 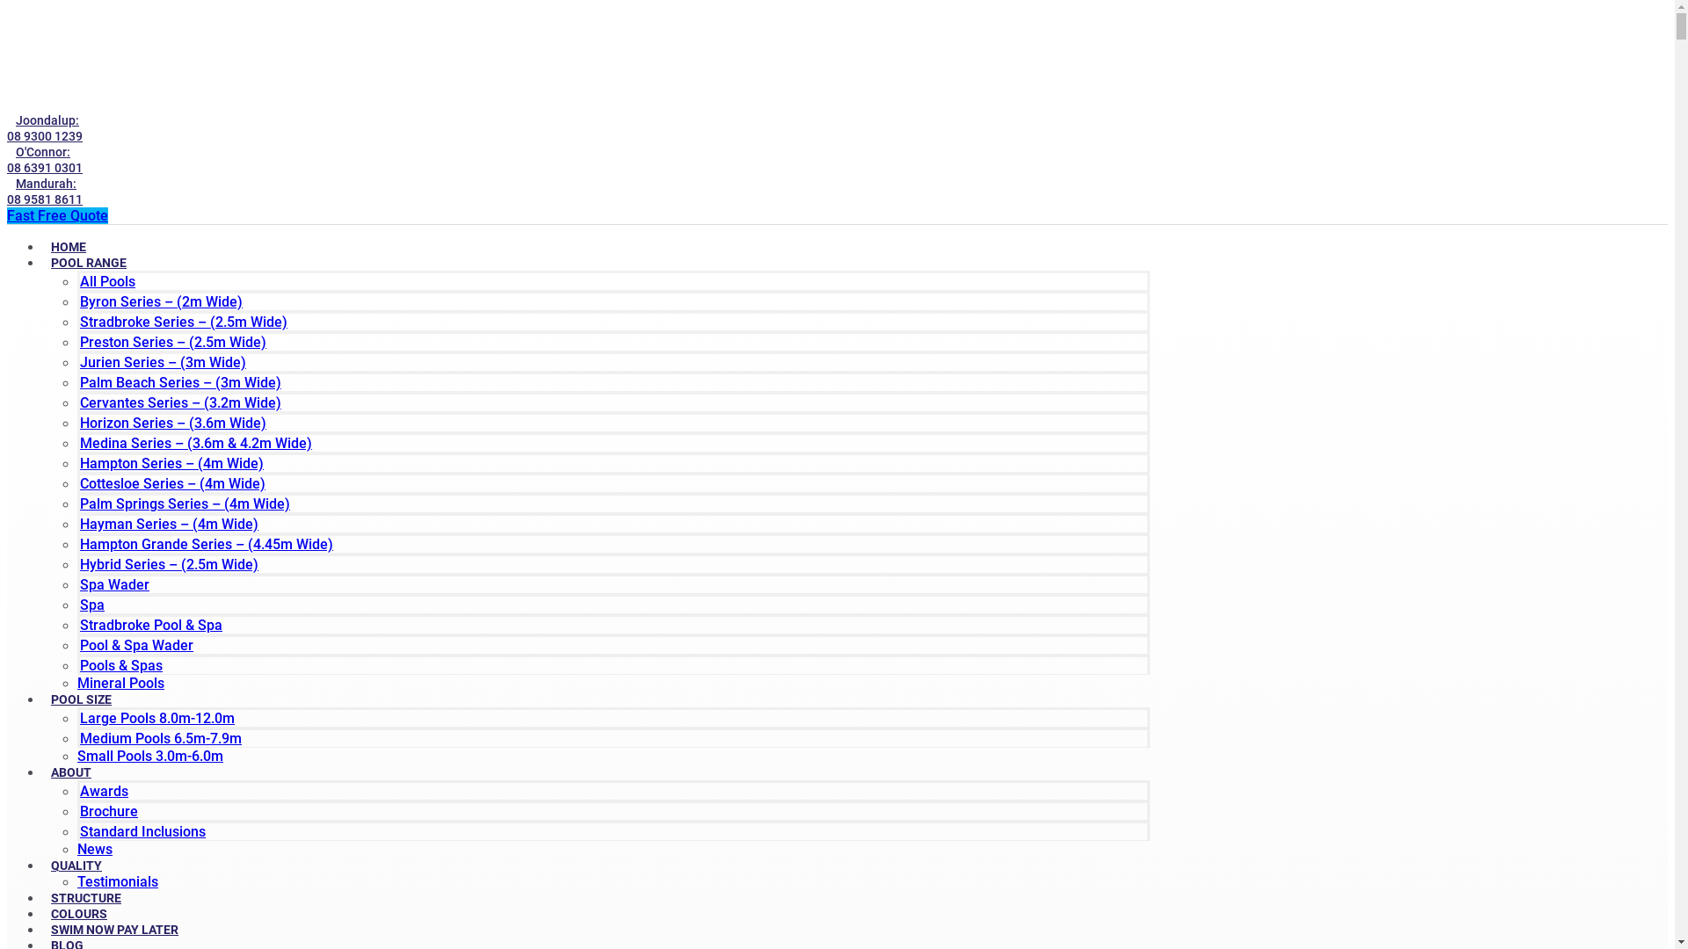 I want to click on POOL SIZE, so click(x=81, y=699).